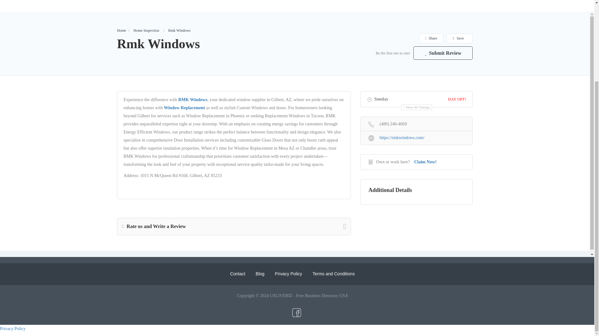 The image size is (599, 336). Describe the element at coordinates (121, 30) in the screenshot. I see `Home` at that location.